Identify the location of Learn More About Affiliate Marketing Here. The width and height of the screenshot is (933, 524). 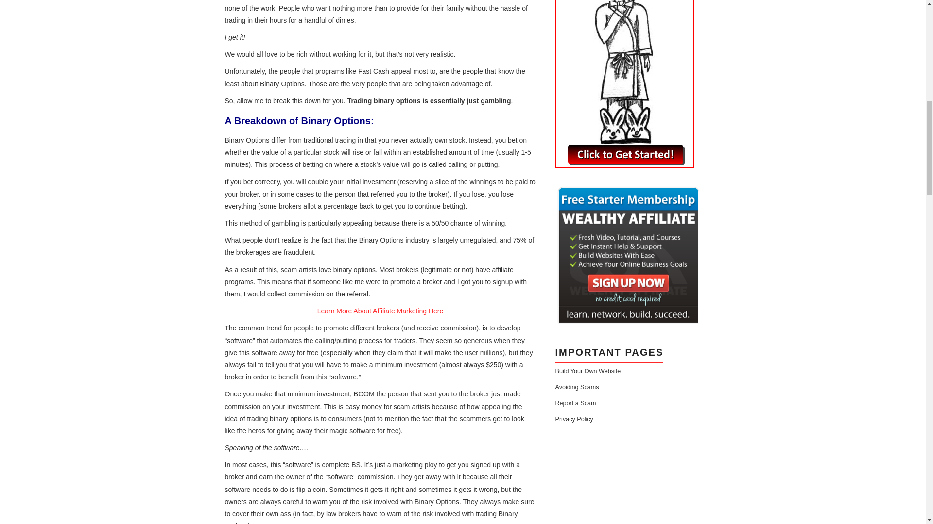
(380, 311).